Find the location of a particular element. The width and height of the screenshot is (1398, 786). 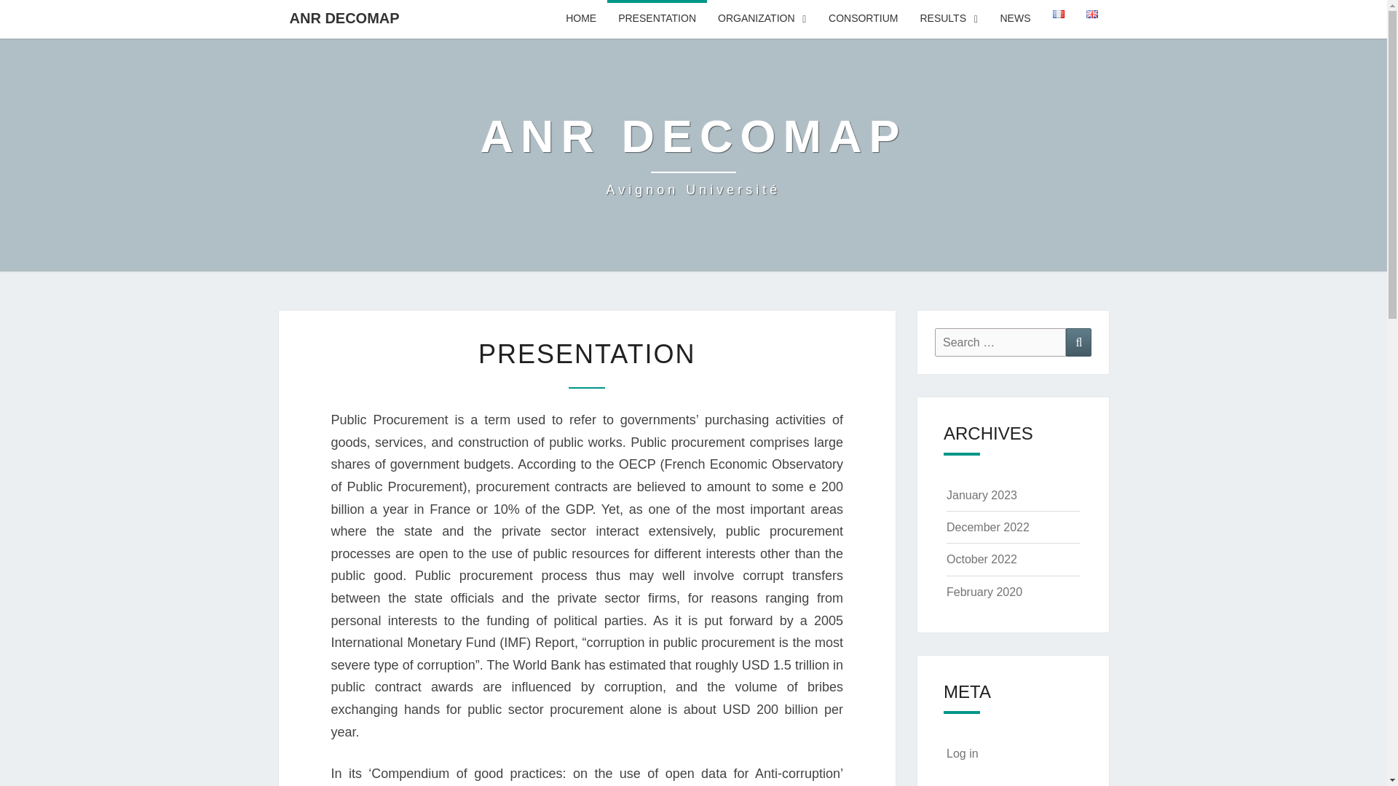

ANR DECOMAP is located at coordinates (344, 17).